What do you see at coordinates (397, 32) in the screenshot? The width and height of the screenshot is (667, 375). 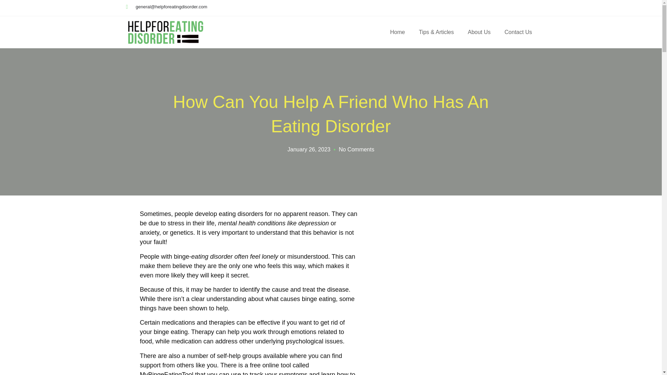 I see `Home` at bounding box center [397, 32].